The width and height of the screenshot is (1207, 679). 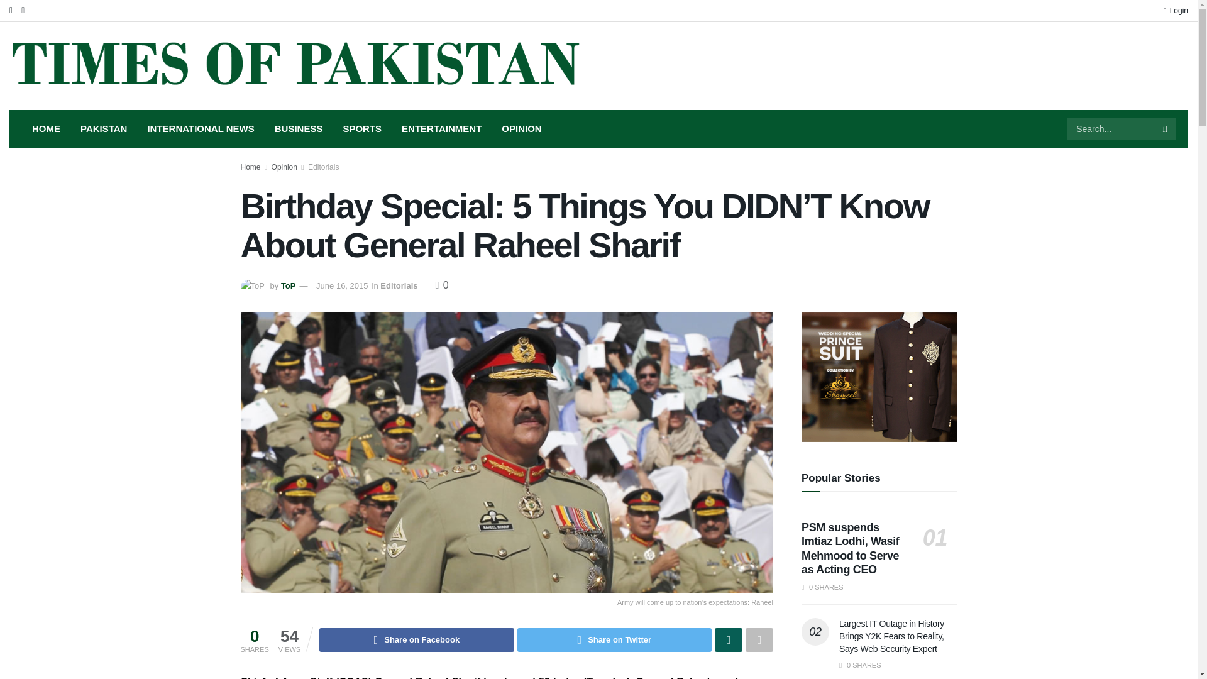 What do you see at coordinates (323, 167) in the screenshot?
I see `Editorials` at bounding box center [323, 167].